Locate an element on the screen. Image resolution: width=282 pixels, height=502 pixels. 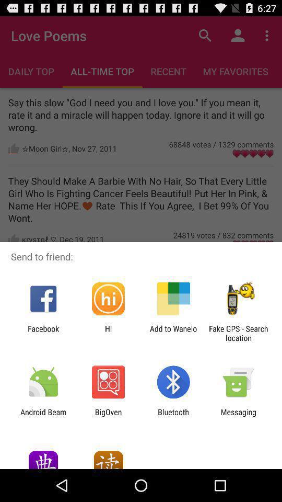
turn off the icon next to bluetooth item is located at coordinates (238, 416).